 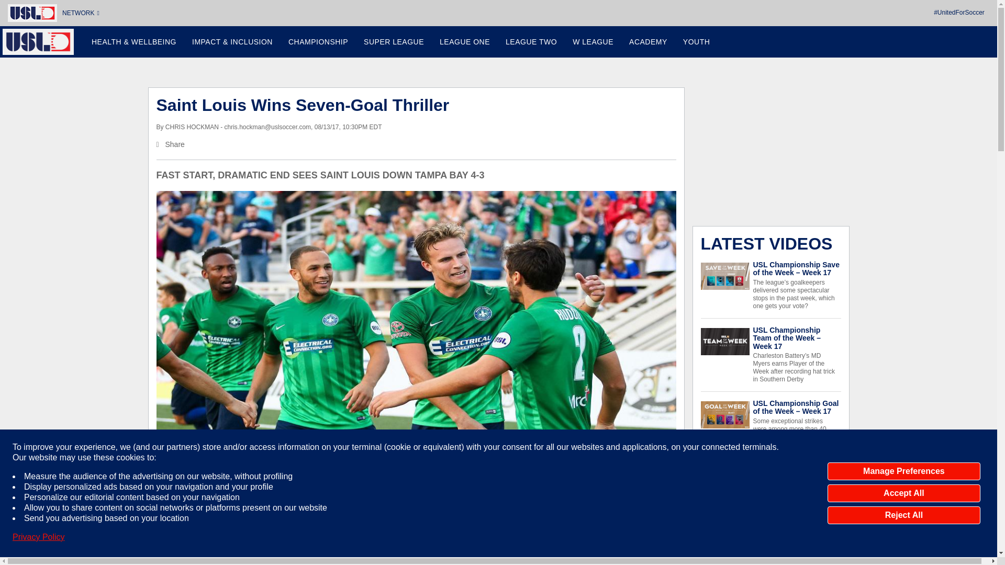 I want to click on Manage Preferences, so click(x=903, y=471).